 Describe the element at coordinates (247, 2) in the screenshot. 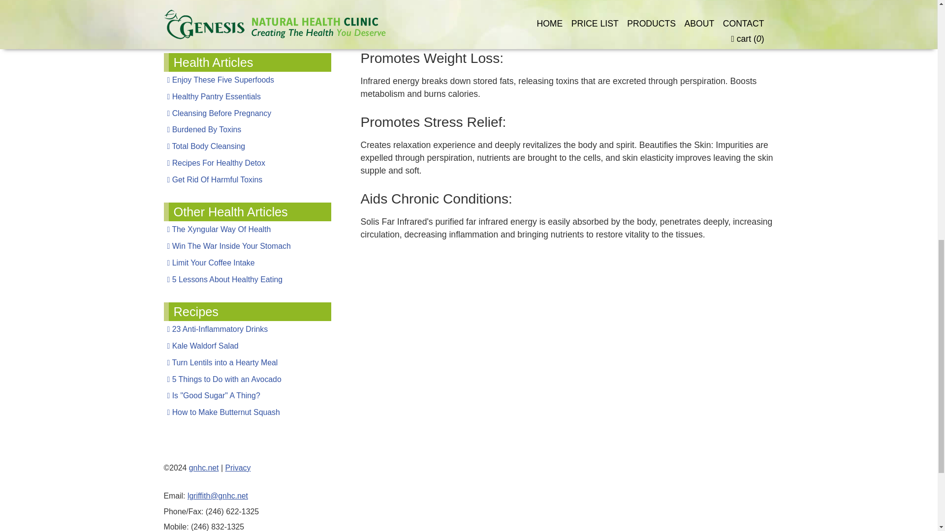

I see `Colon Hydrotherapy Faq` at that location.